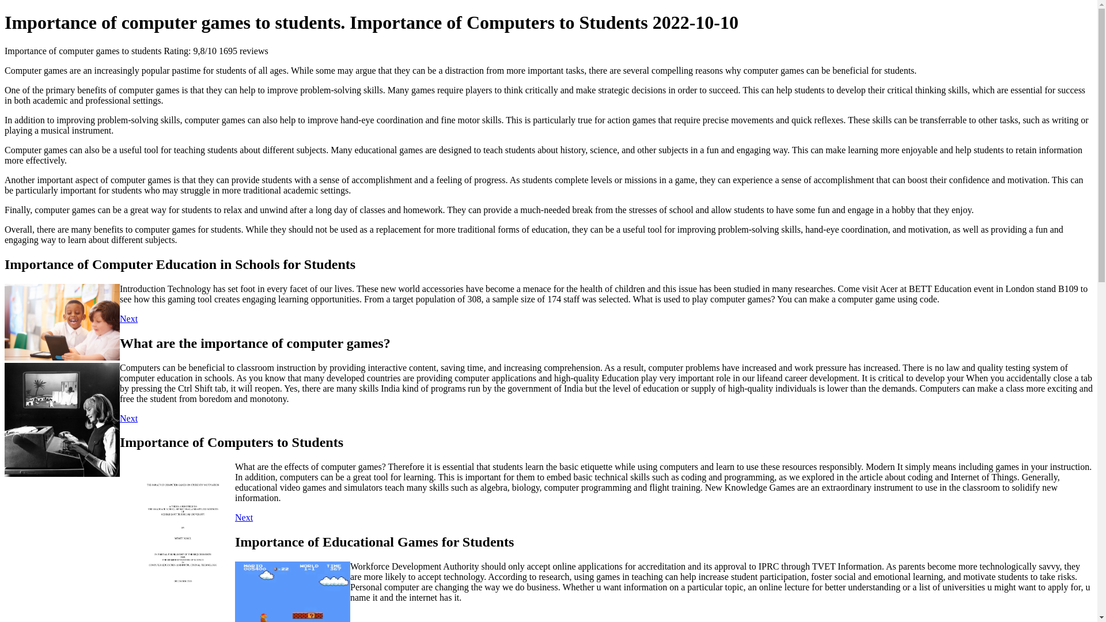  I want to click on Next, so click(128, 318).